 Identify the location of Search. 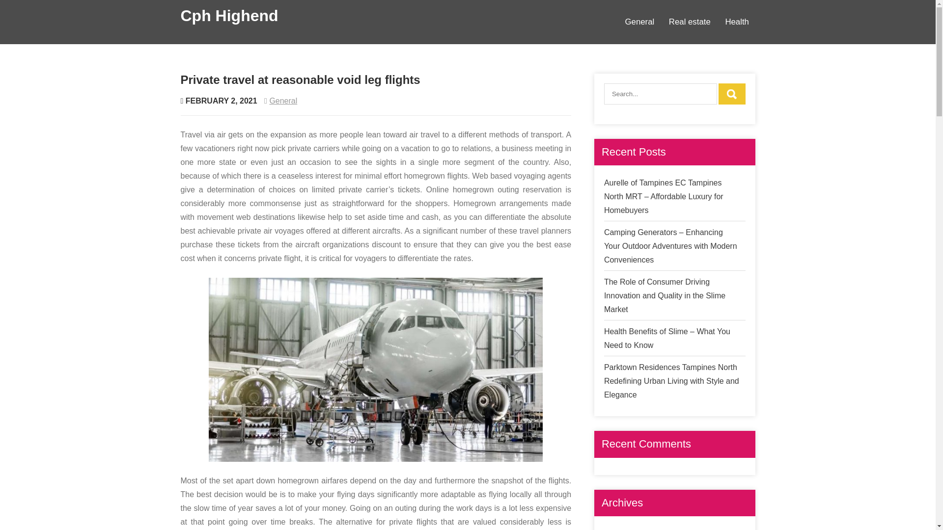
(732, 93).